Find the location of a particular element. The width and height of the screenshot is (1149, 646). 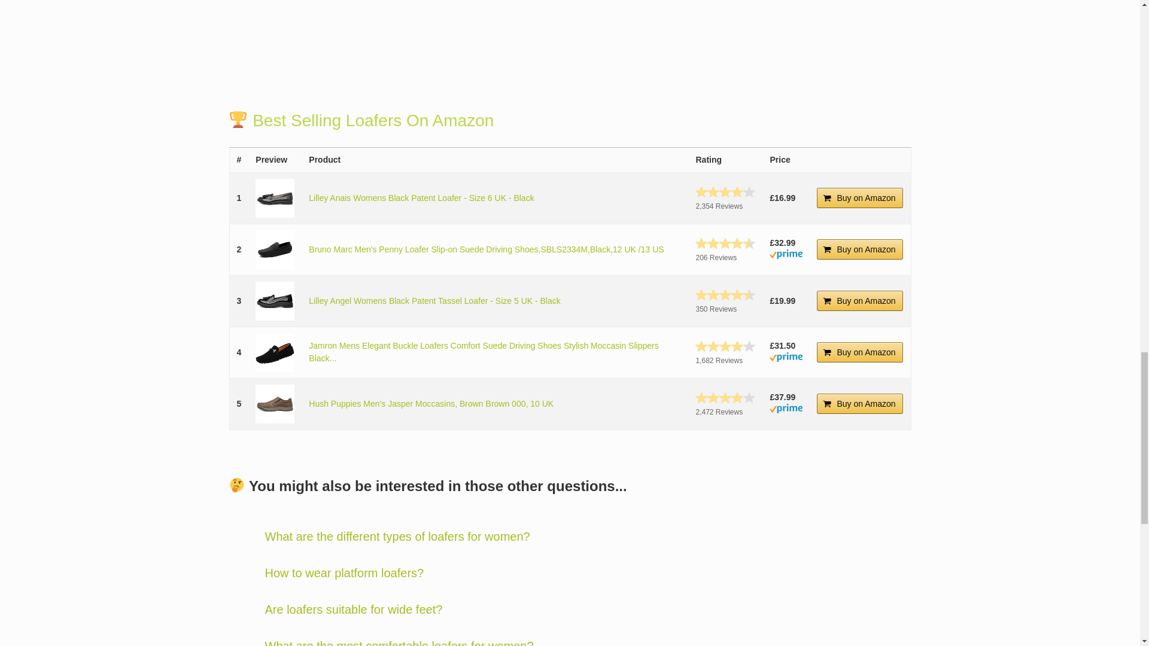

Buy on Amazon is located at coordinates (860, 249).